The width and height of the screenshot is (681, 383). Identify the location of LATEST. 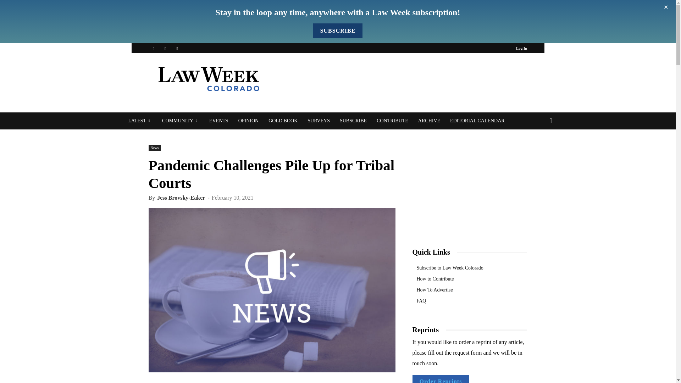
(140, 121).